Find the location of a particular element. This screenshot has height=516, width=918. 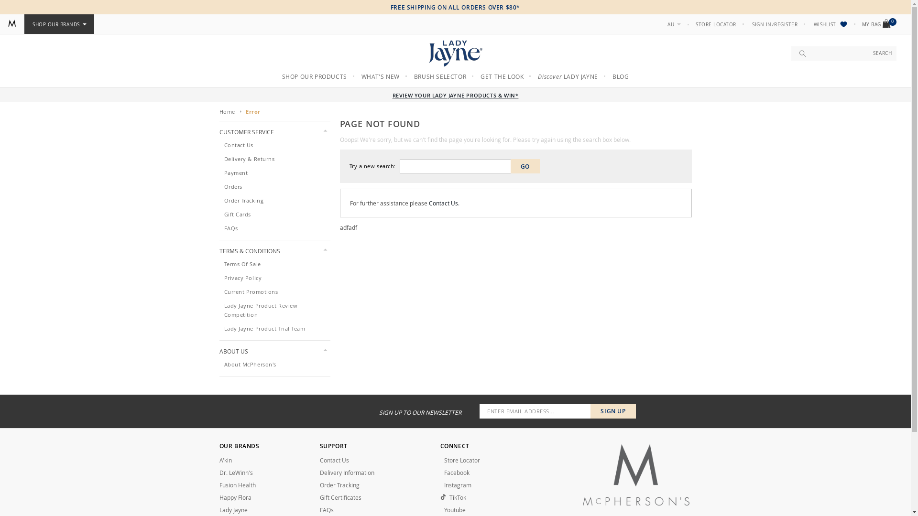

FAQs is located at coordinates (326, 510).